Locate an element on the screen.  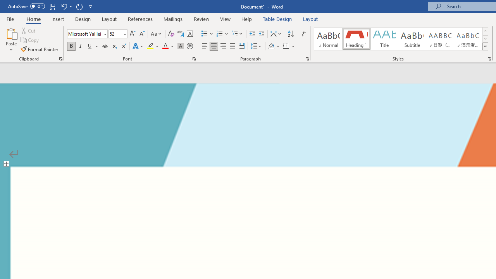
Shrink Font is located at coordinates (142, 34).